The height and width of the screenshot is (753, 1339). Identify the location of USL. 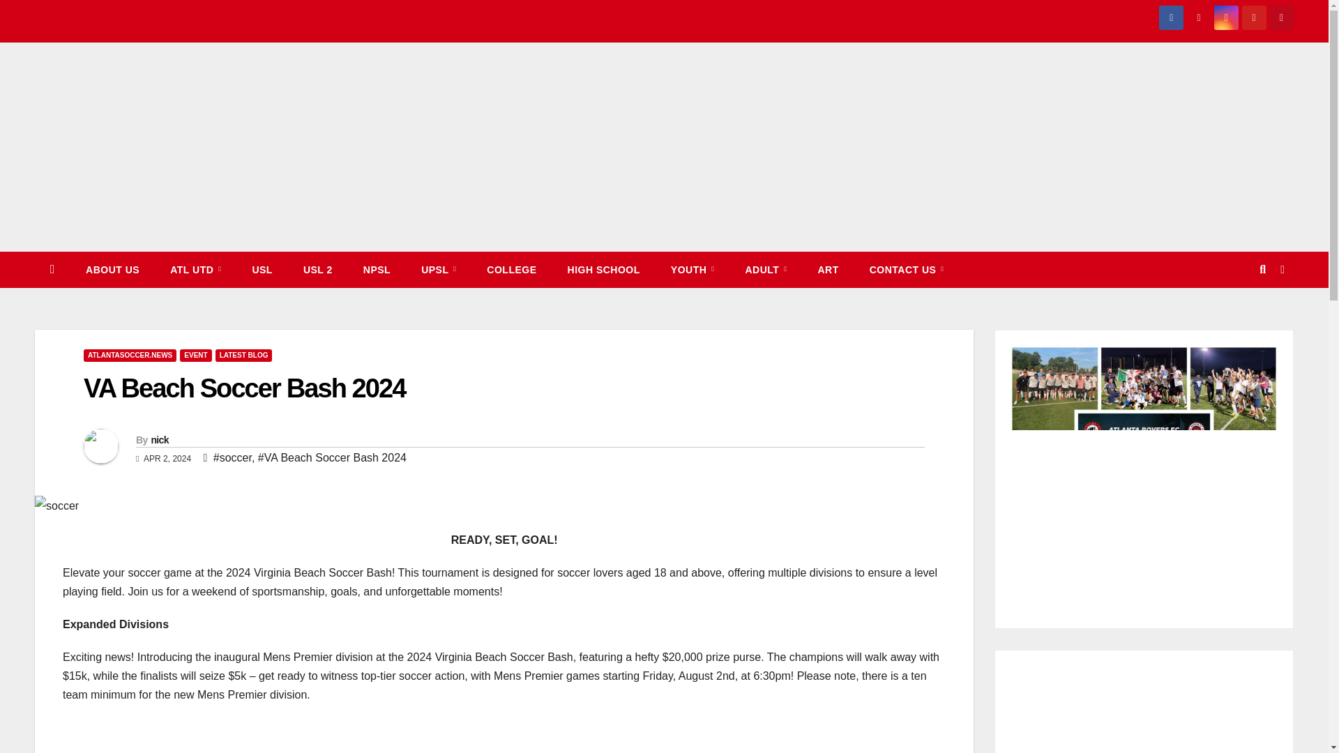
(262, 269).